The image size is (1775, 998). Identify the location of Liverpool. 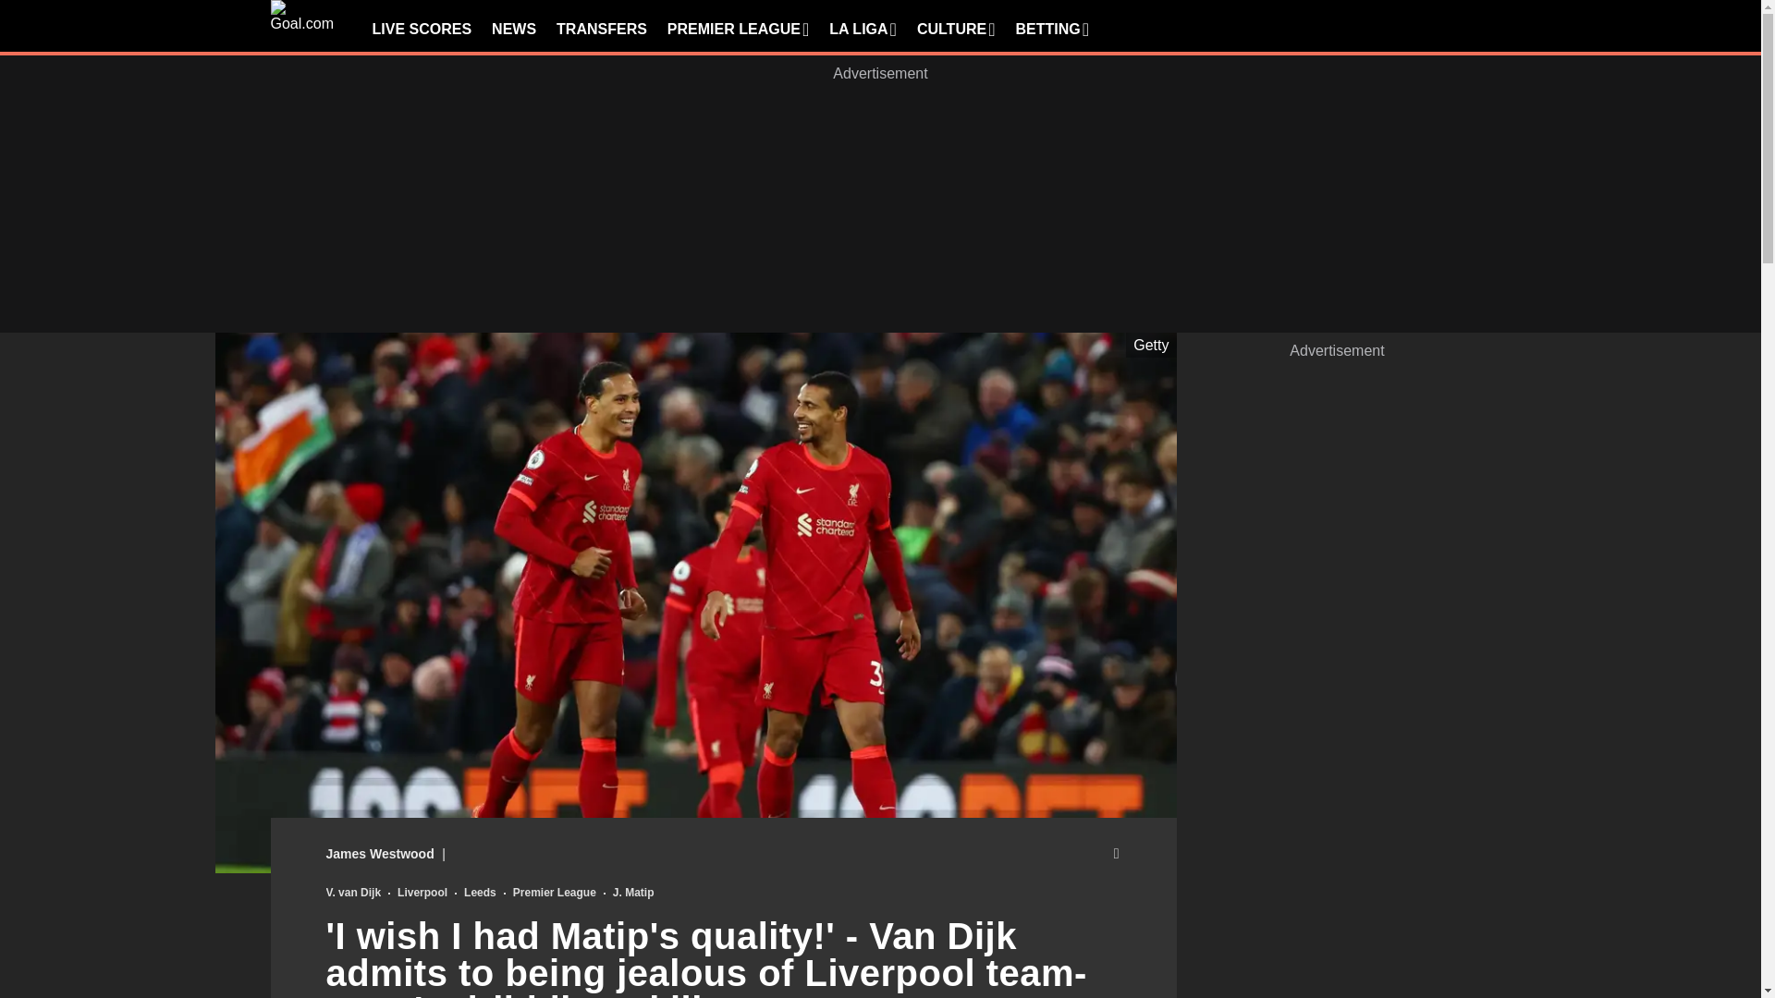
(422, 893).